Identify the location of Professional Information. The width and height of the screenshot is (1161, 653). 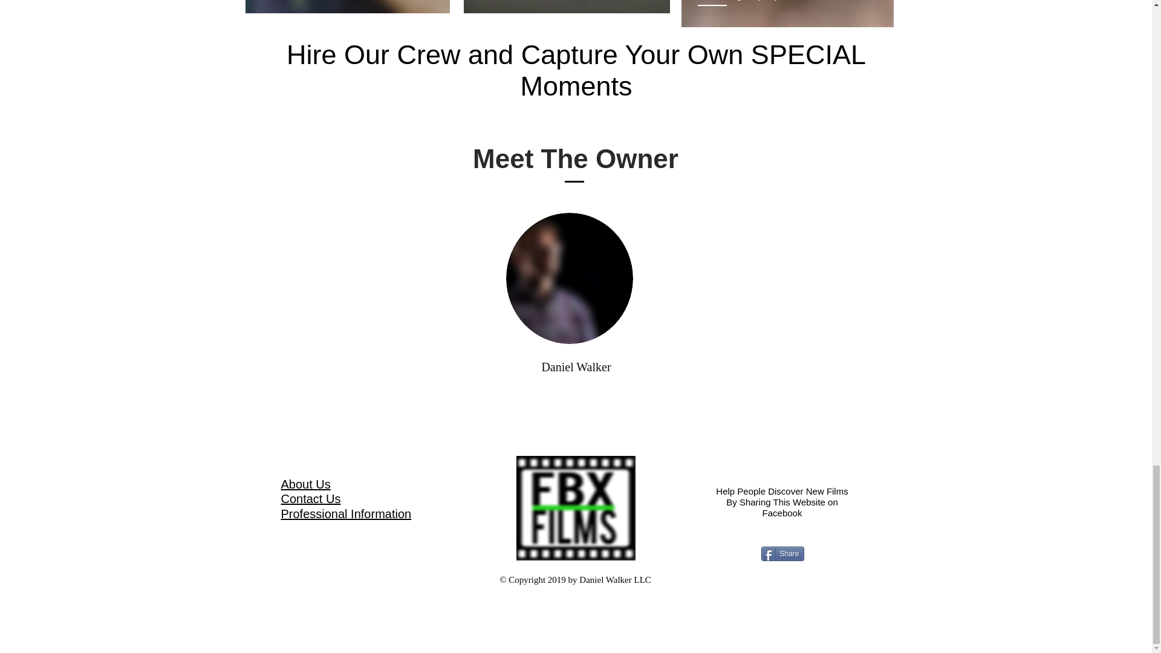
(346, 514).